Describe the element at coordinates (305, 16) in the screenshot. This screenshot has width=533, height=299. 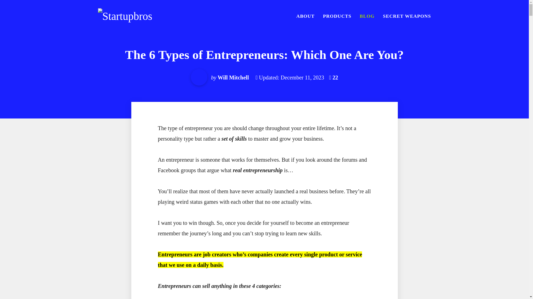
I see `ABOUT` at that location.